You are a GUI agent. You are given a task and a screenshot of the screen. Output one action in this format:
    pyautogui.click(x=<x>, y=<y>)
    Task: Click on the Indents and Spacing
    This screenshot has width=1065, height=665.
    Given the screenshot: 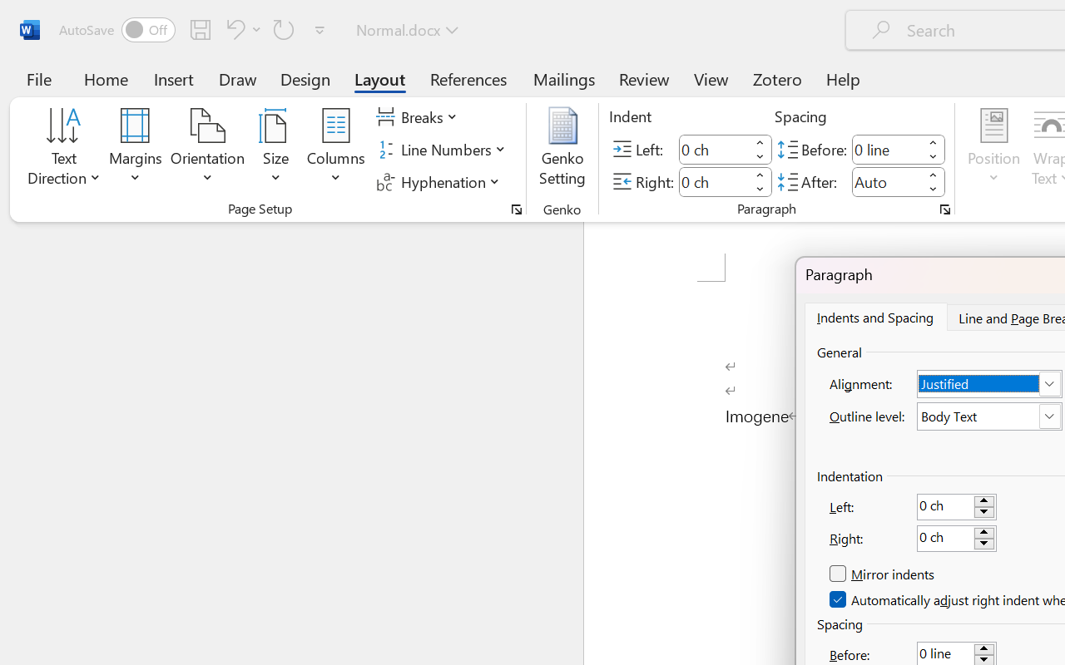 What is the action you would take?
    pyautogui.click(x=874, y=317)
    